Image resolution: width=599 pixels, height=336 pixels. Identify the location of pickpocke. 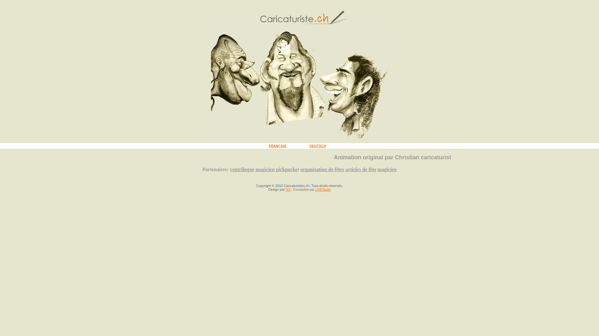
(286, 169).